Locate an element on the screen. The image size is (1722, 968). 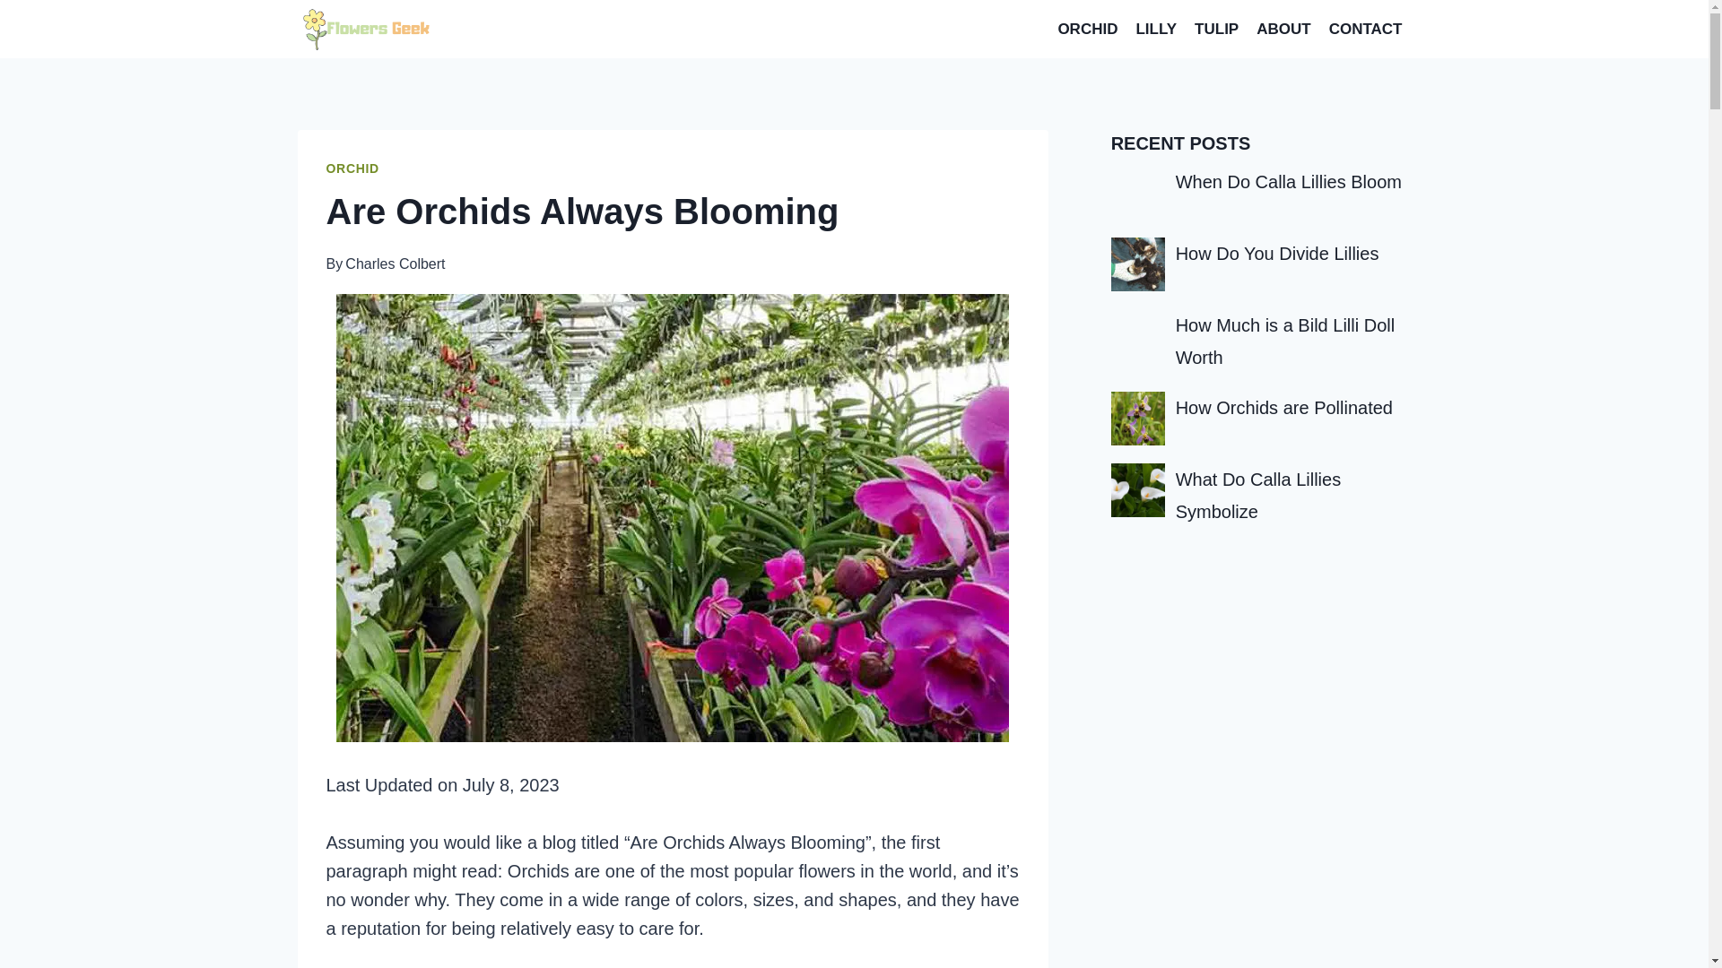
TULIP is located at coordinates (1216, 29).